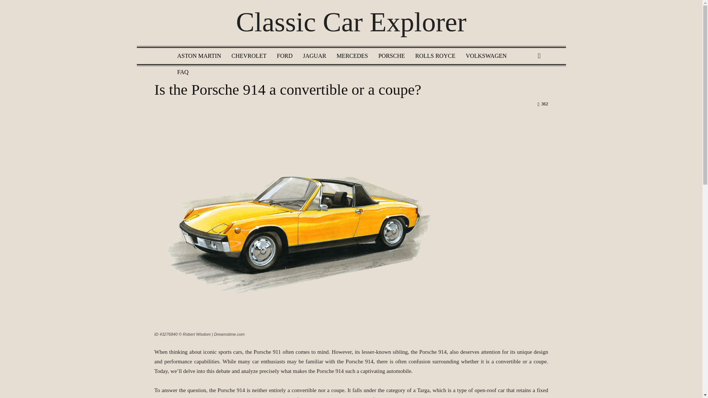 Image resolution: width=708 pixels, height=398 pixels. I want to click on PORSCHE, so click(391, 56).